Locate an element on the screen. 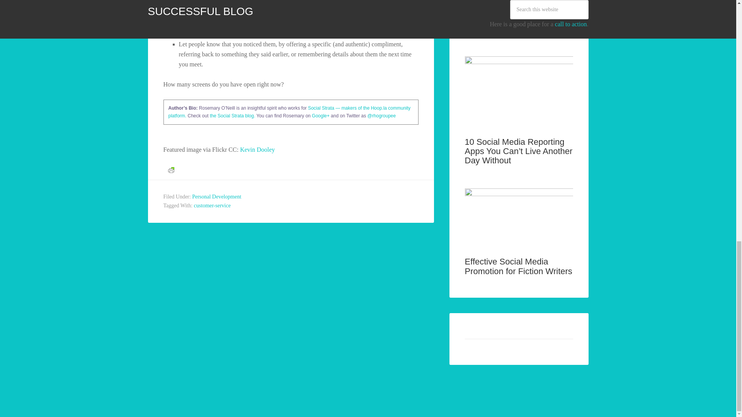 This screenshot has height=417, width=742. the Social Strata blog. is located at coordinates (233, 115).